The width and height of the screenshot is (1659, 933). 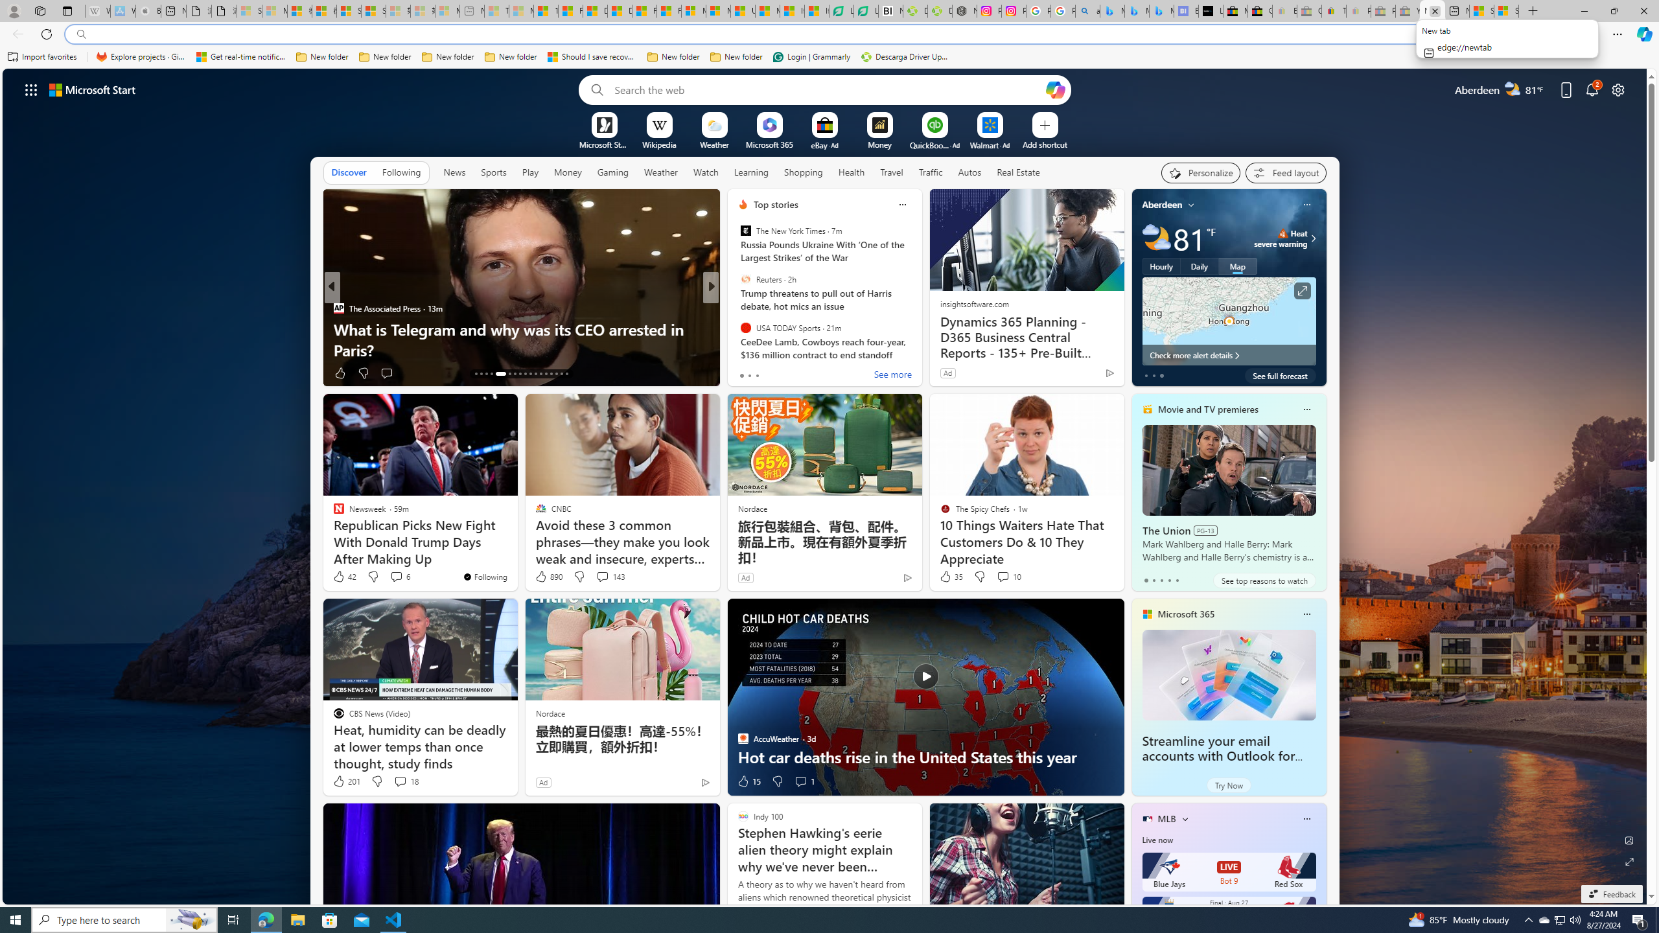 What do you see at coordinates (851, 172) in the screenshot?
I see `Health` at bounding box center [851, 172].